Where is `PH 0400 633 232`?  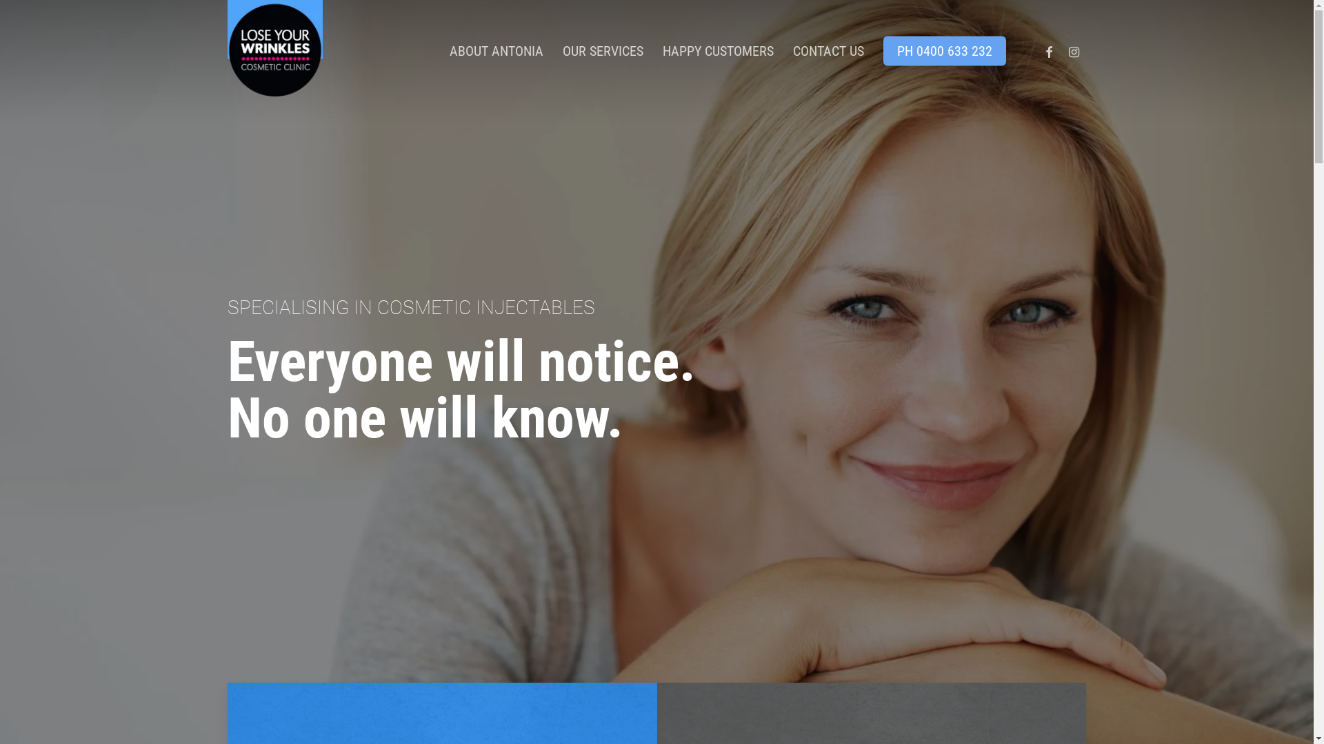
PH 0400 633 232 is located at coordinates (945, 51).